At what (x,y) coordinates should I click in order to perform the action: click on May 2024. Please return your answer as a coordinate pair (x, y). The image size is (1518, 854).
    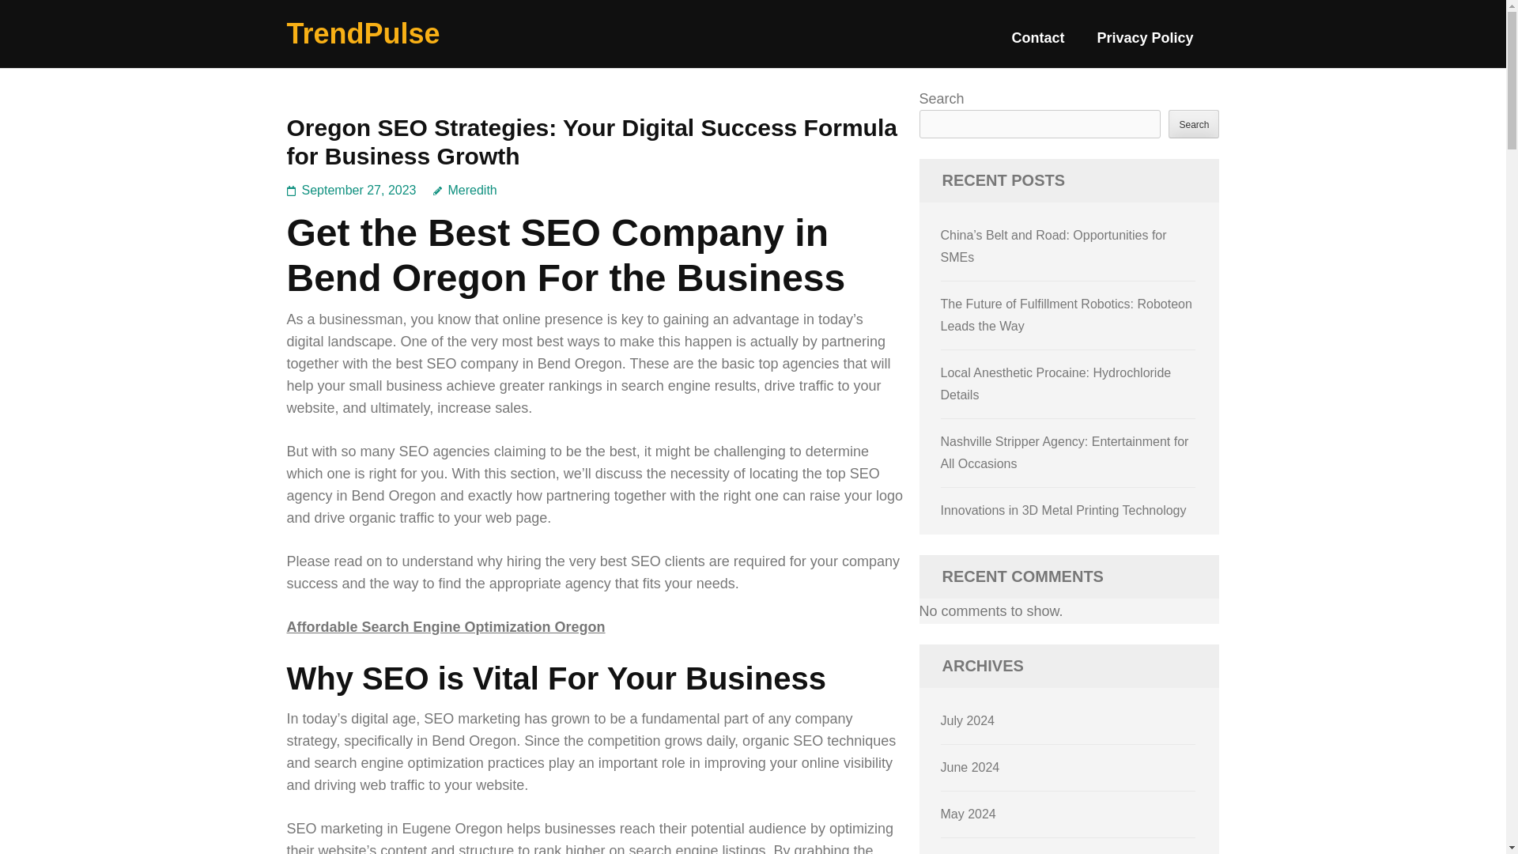
    Looking at the image, I should click on (968, 813).